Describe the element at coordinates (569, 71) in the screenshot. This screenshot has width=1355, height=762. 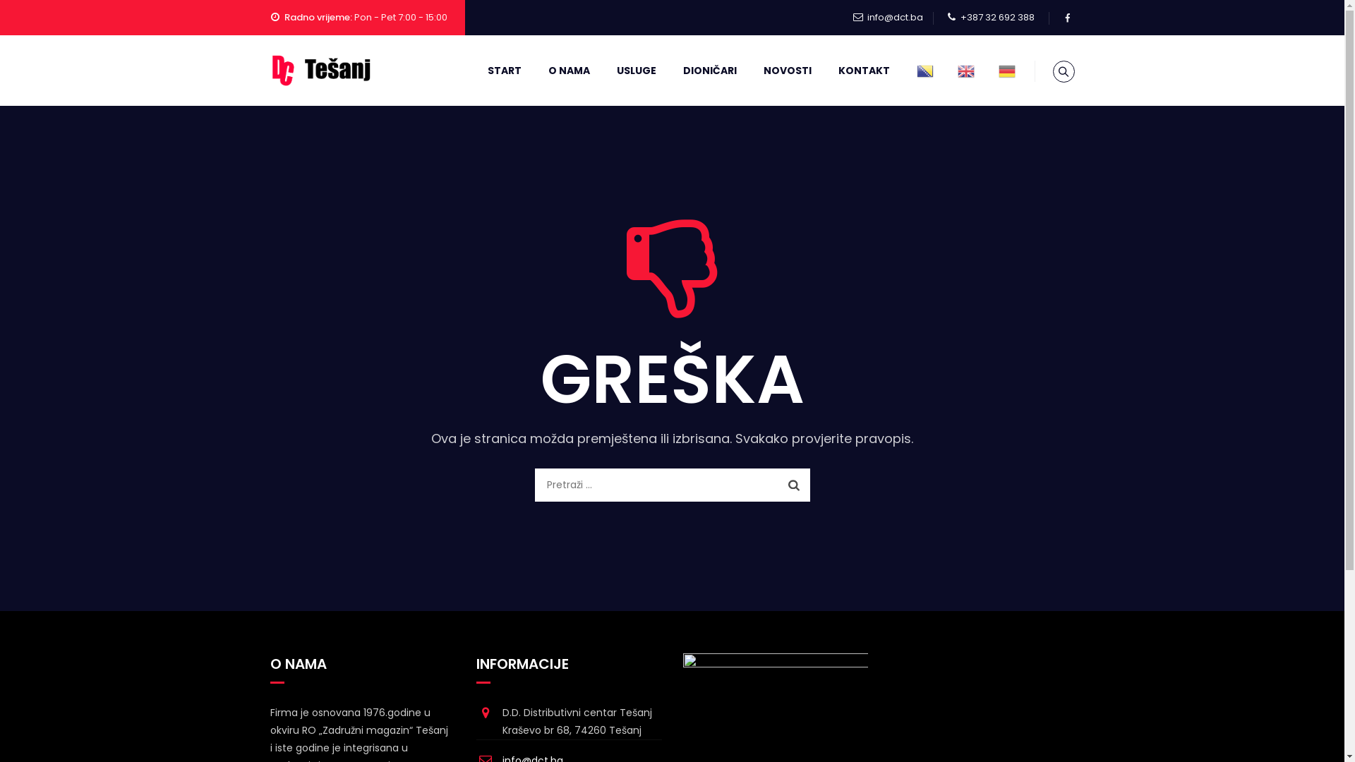
I see `O NAMA` at that location.